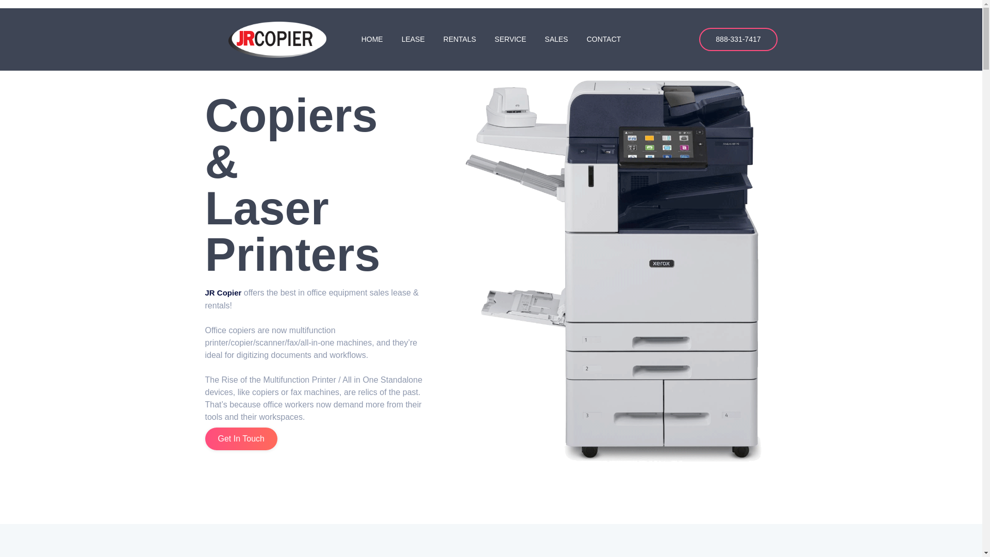  What do you see at coordinates (372, 39) in the screenshot?
I see `HOME` at bounding box center [372, 39].